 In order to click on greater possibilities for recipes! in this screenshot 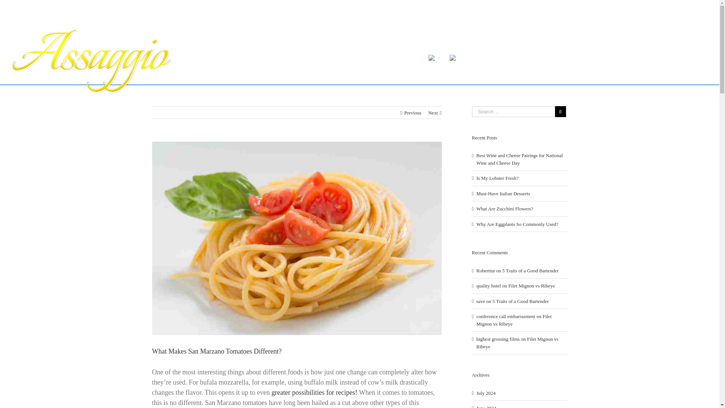, I will do `click(314, 392)`.